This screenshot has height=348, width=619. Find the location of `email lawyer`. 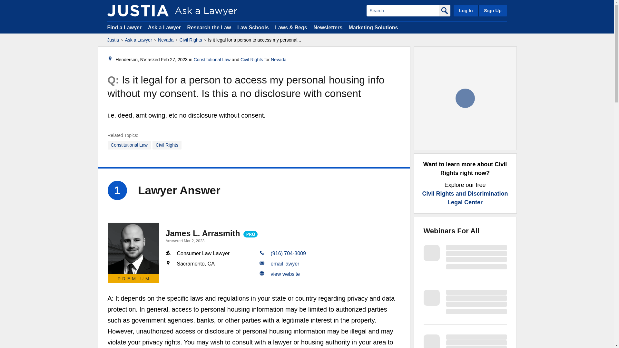

email lawyer is located at coordinates (285, 264).